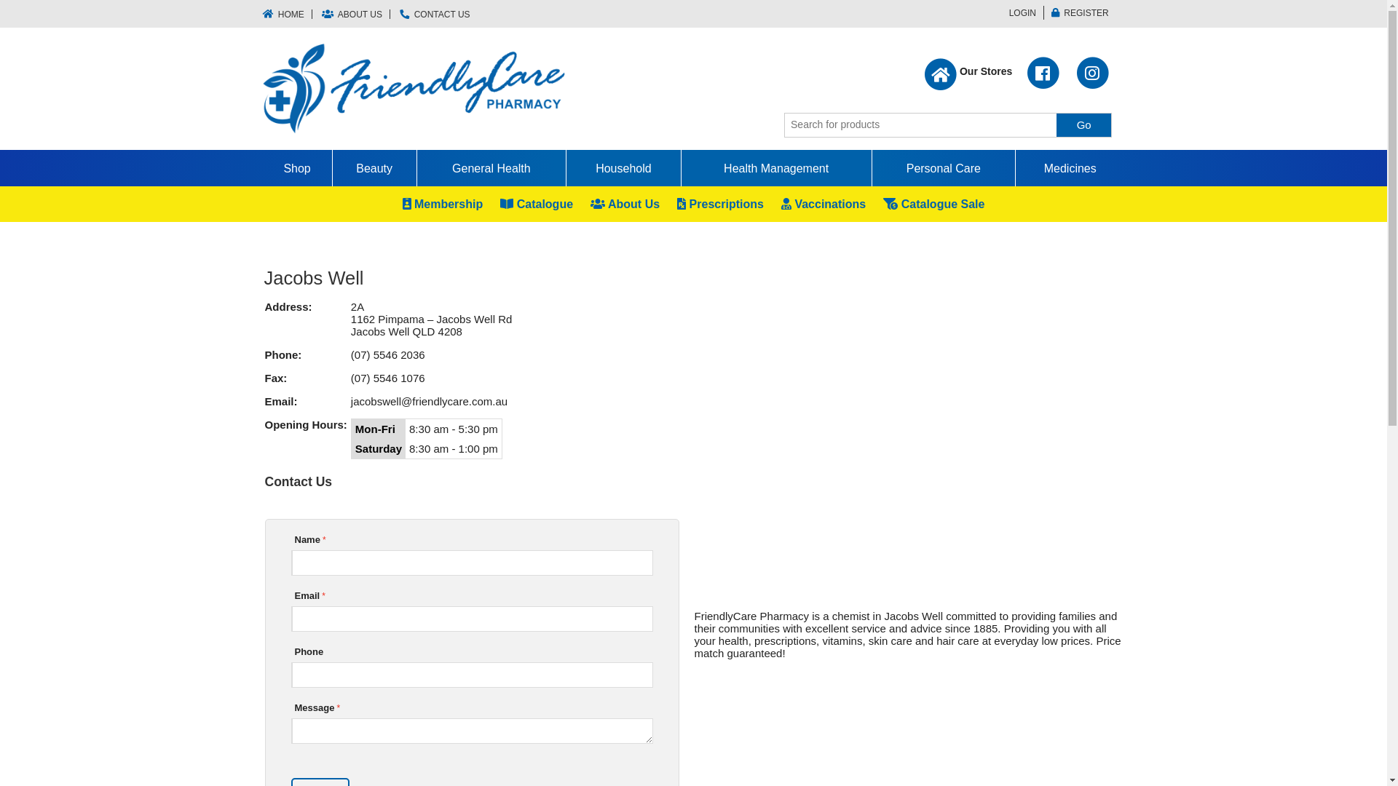 This screenshot has height=786, width=1398. I want to click on Membership, so click(443, 204).